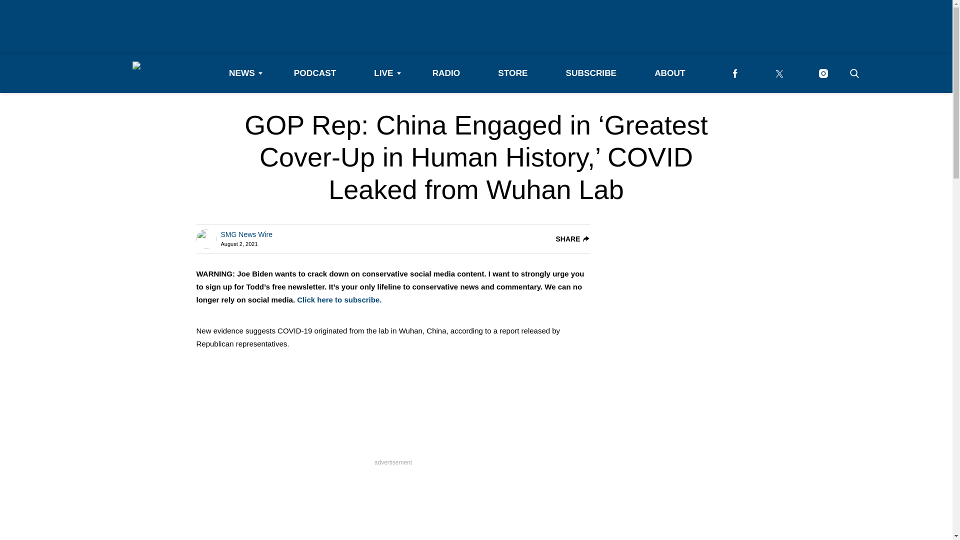 This screenshot has height=540, width=960. Describe the element at coordinates (339, 299) in the screenshot. I see `Click here to subscribe.` at that location.